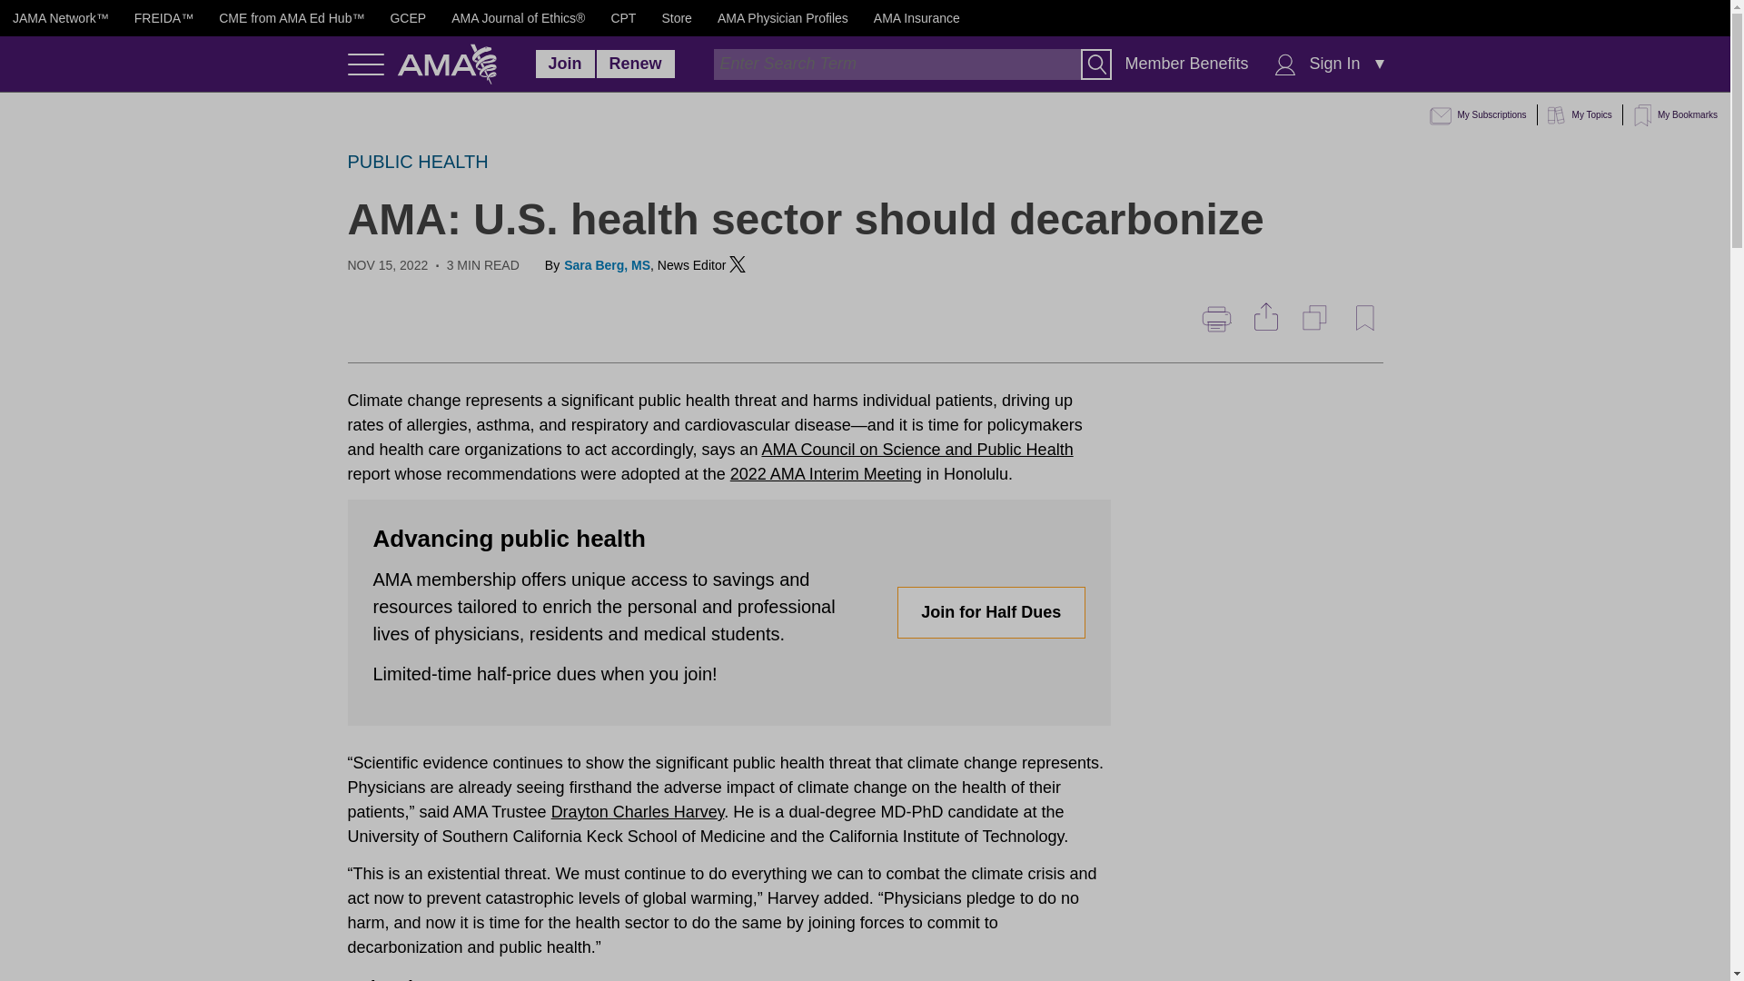  Describe the element at coordinates (917, 18) in the screenshot. I see `AMA Insurance` at that location.